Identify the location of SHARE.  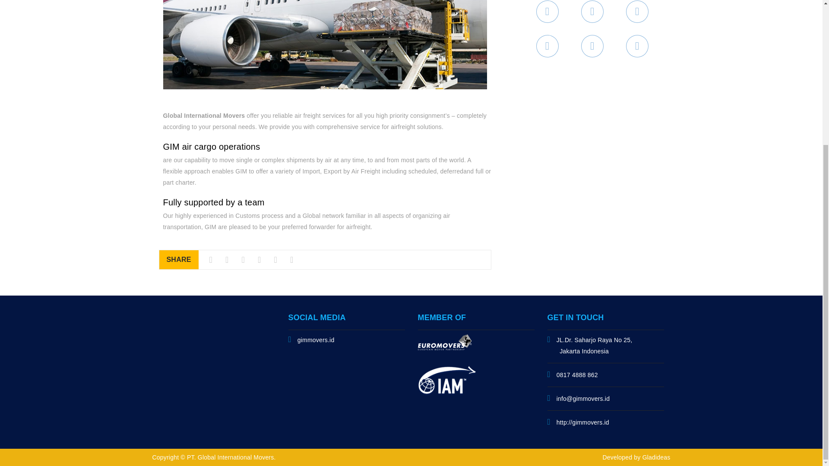
(178, 260).